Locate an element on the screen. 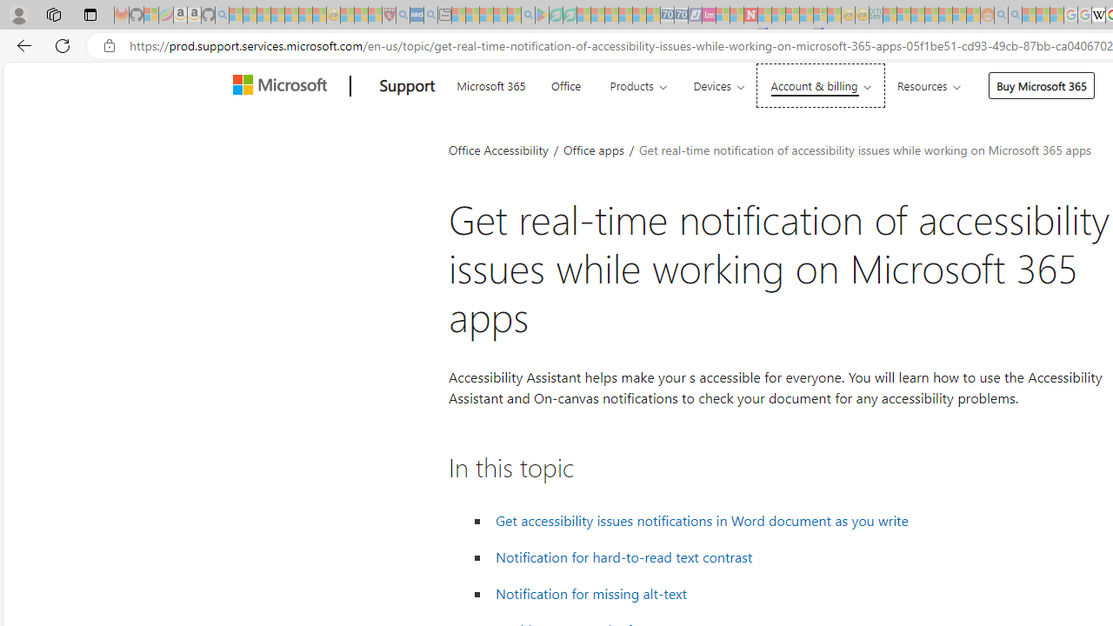 The image size is (1113, 626).  Notification for hard-to-read text contrast is located at coordinates (624, 557).